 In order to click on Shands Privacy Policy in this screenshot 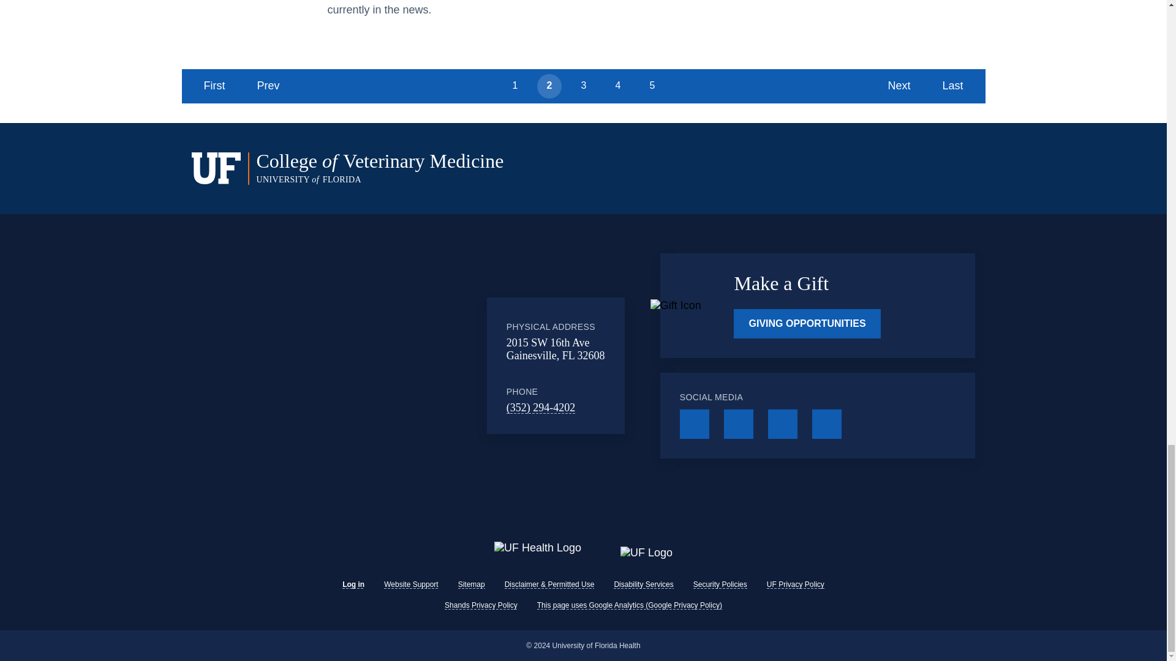, I will do `click(480, 605)`.